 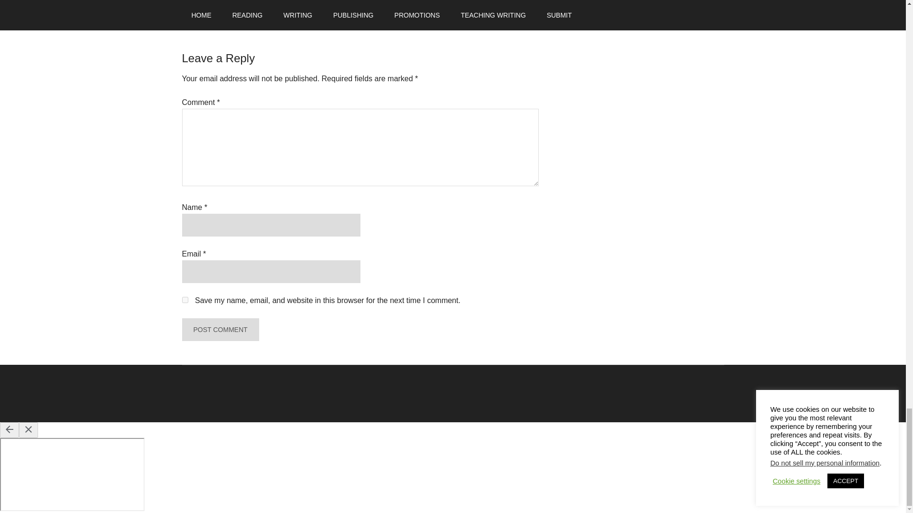 I want to click on Post Comment, so click(x=220, y=330).